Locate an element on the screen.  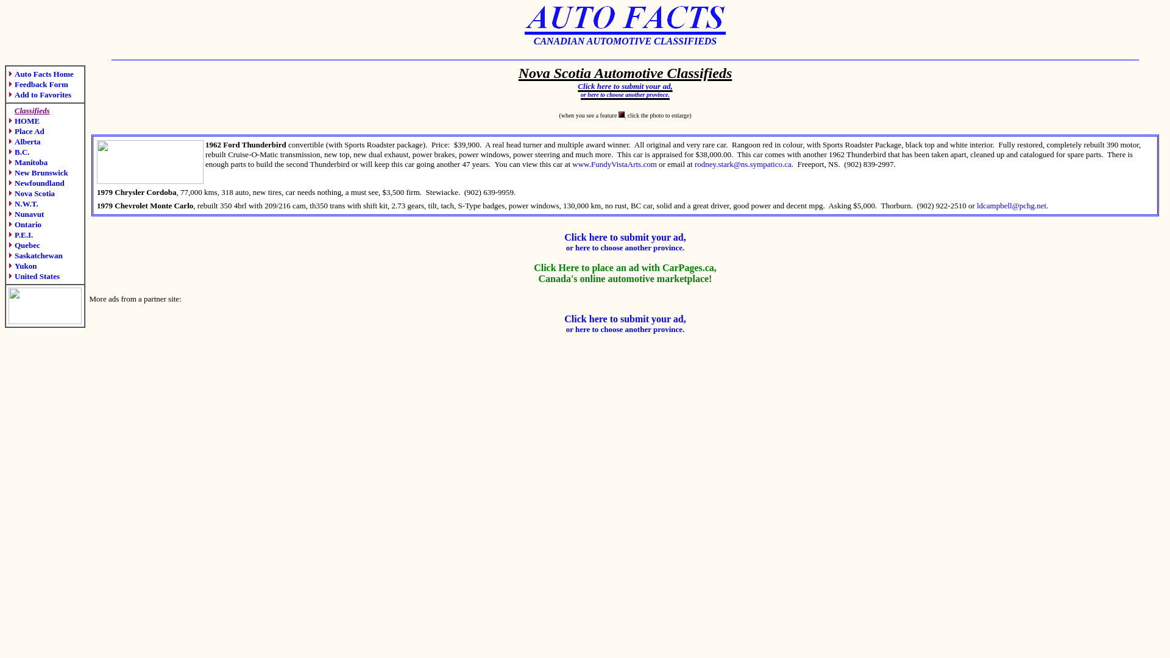
Nunavut is located at coordinates (26, 214).